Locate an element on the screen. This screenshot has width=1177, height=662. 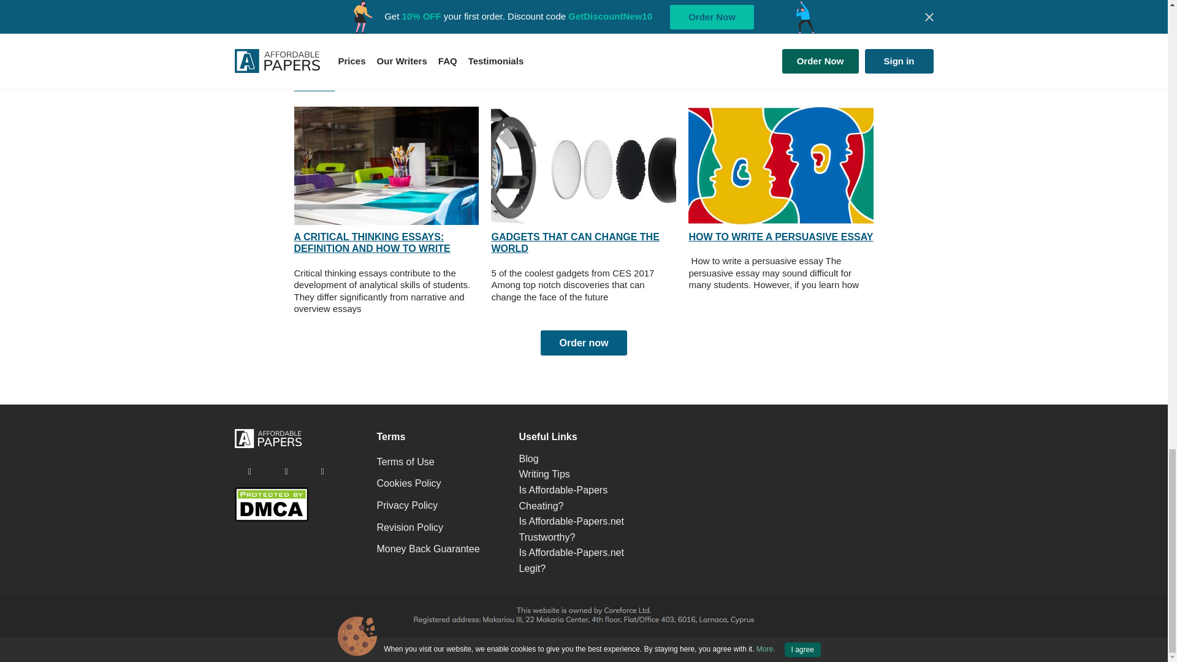
Cookies Policy is located at coordinates (373, 243).